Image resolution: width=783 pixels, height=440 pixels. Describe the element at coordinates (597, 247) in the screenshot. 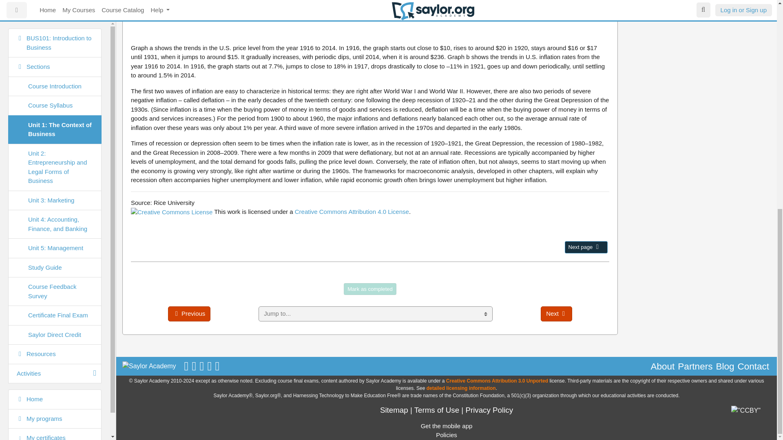

I see `Next: Inflation around the World` at that location.